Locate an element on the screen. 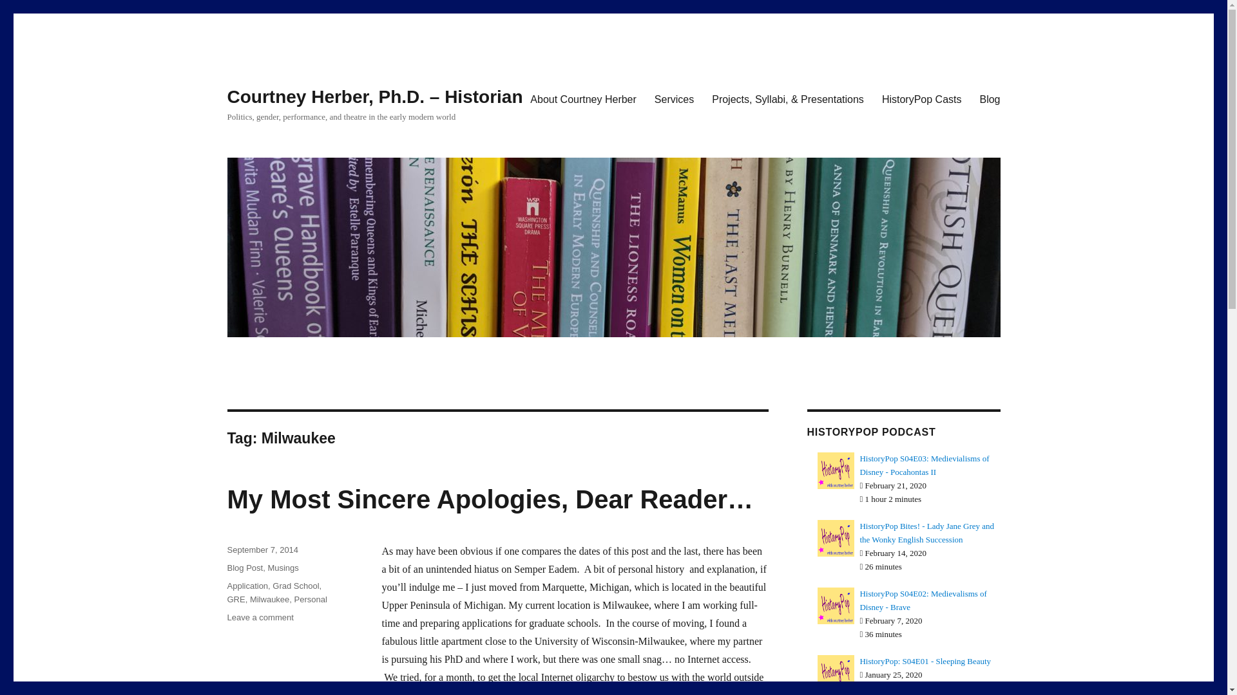 The height and width of the screenshot is (695, 1237). HistoryPop: S04E01 - Sleeping Beauty is located at coordinates (925, 660).